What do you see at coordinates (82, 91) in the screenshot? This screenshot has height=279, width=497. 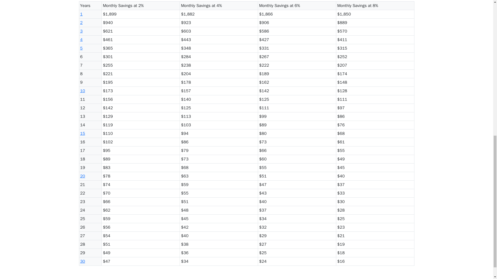 I see `10` at bounding box center [82, 91].